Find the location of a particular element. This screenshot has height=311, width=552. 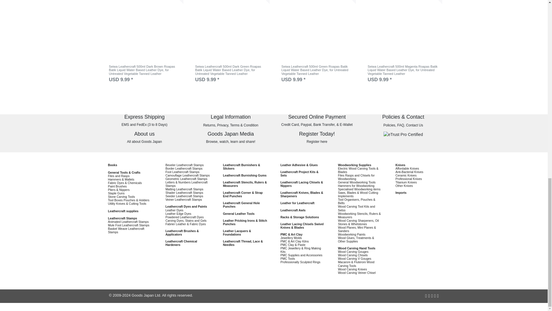

Add to cart is located at coordinates (432, 2).